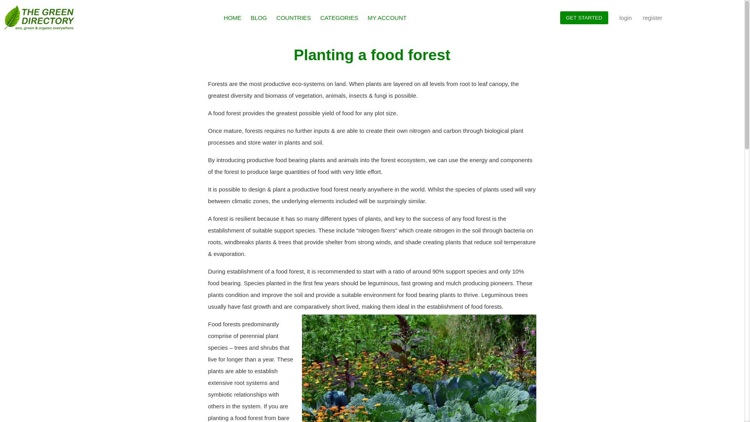  Describe the element at coordinates (294, 18) in the screenshot. I see `COUNTRIES` at that location.